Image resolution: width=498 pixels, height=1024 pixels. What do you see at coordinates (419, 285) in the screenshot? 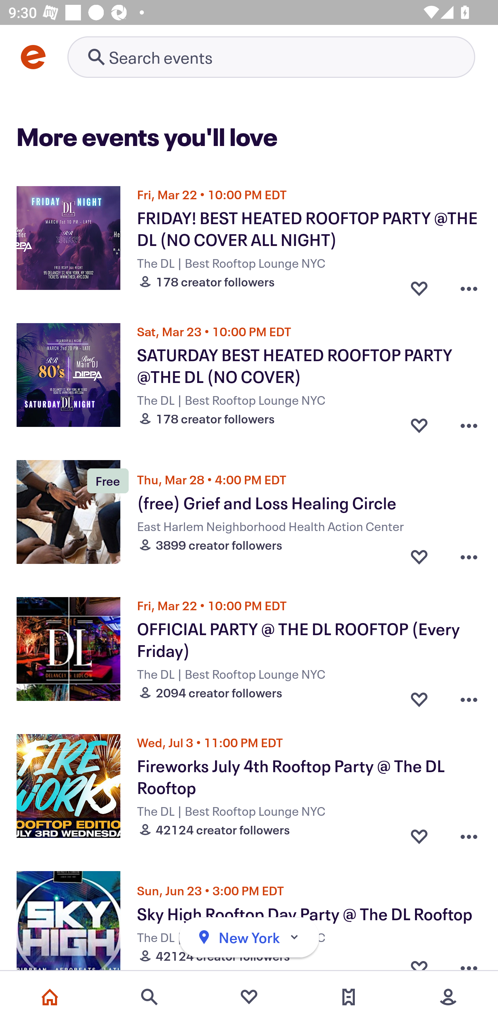
I see `Favorite button` at bounding box center [419, 285].